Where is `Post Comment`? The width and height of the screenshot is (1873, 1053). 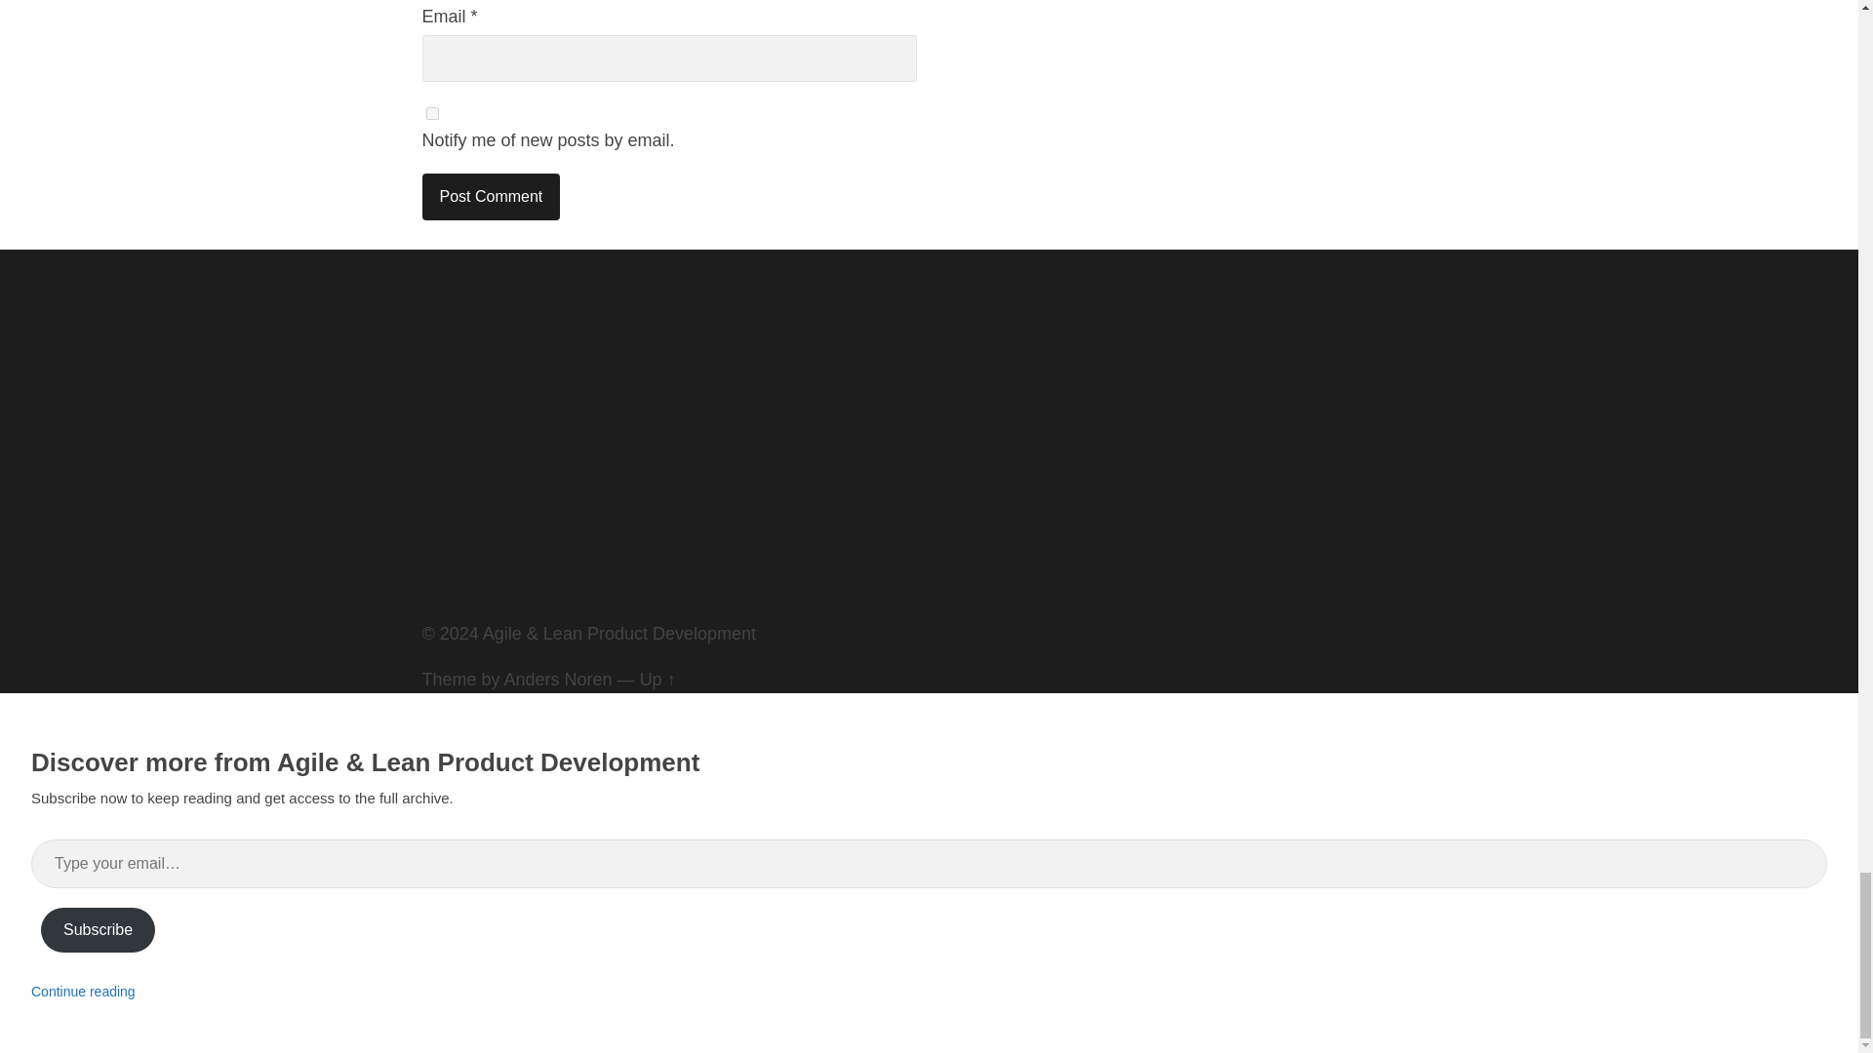
Post Comment is located at coordinates (491, 197).